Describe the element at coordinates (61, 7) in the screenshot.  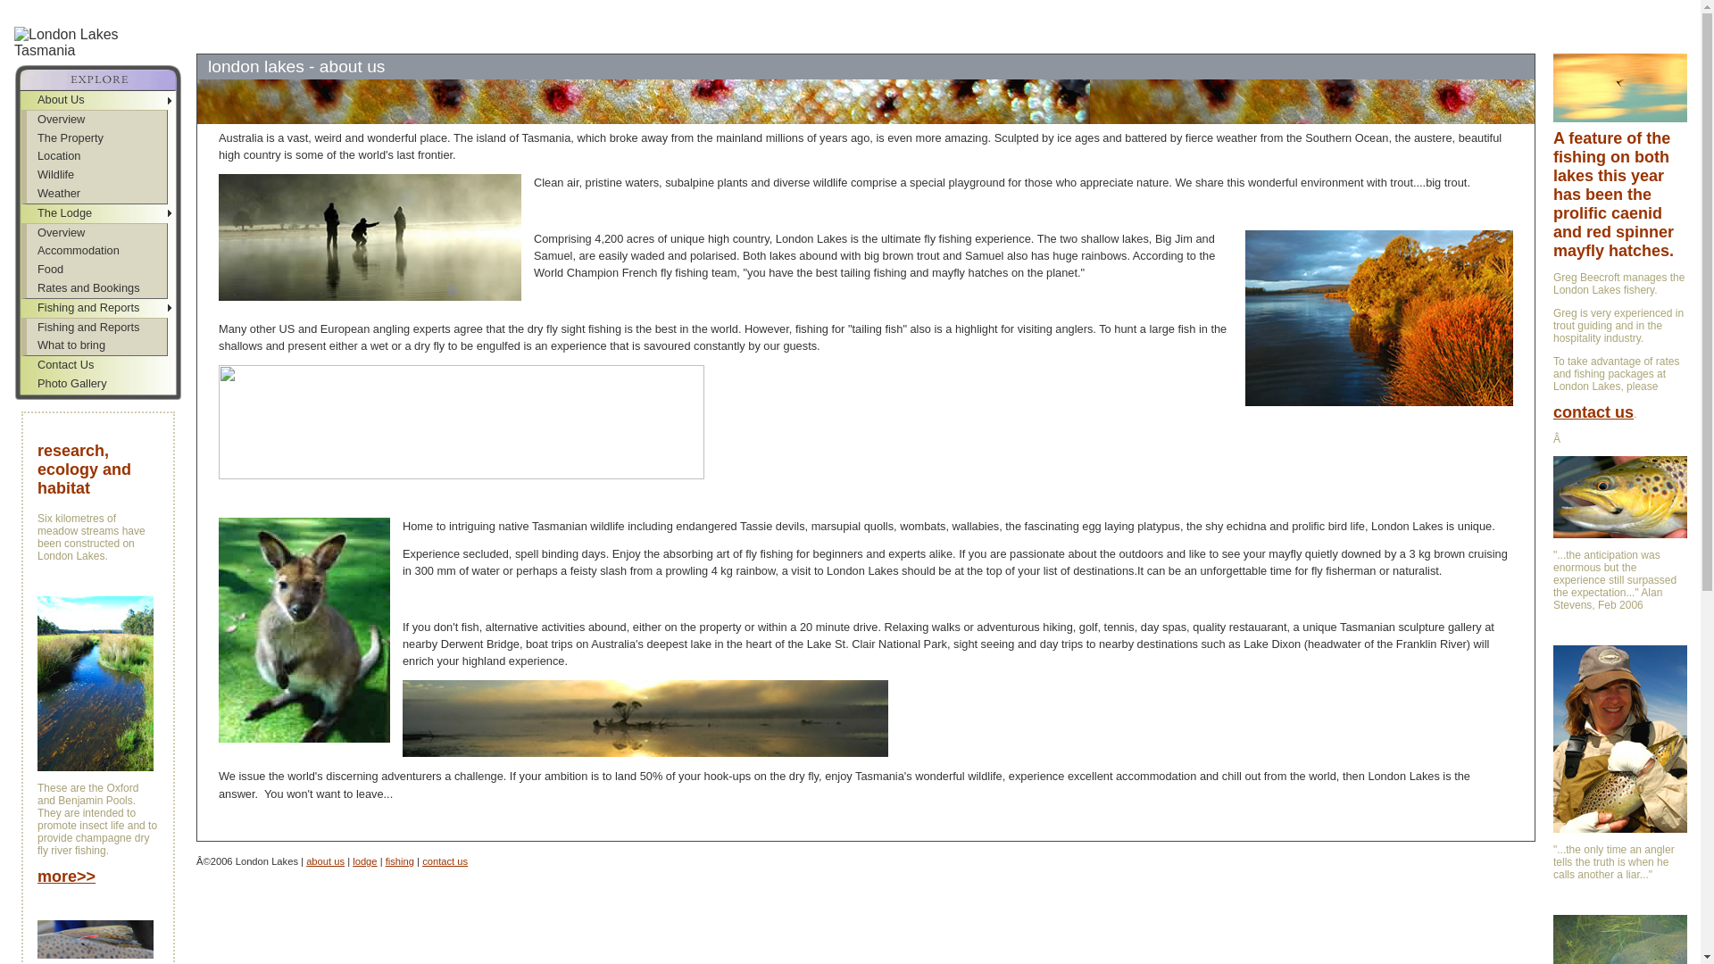
I see `Skip to Navigation Bar` at that location.